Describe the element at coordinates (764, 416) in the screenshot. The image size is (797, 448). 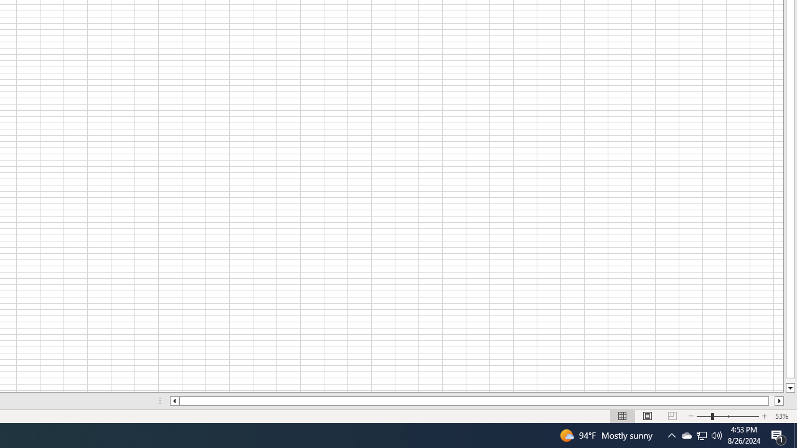
I see `Zoom In` at that location.